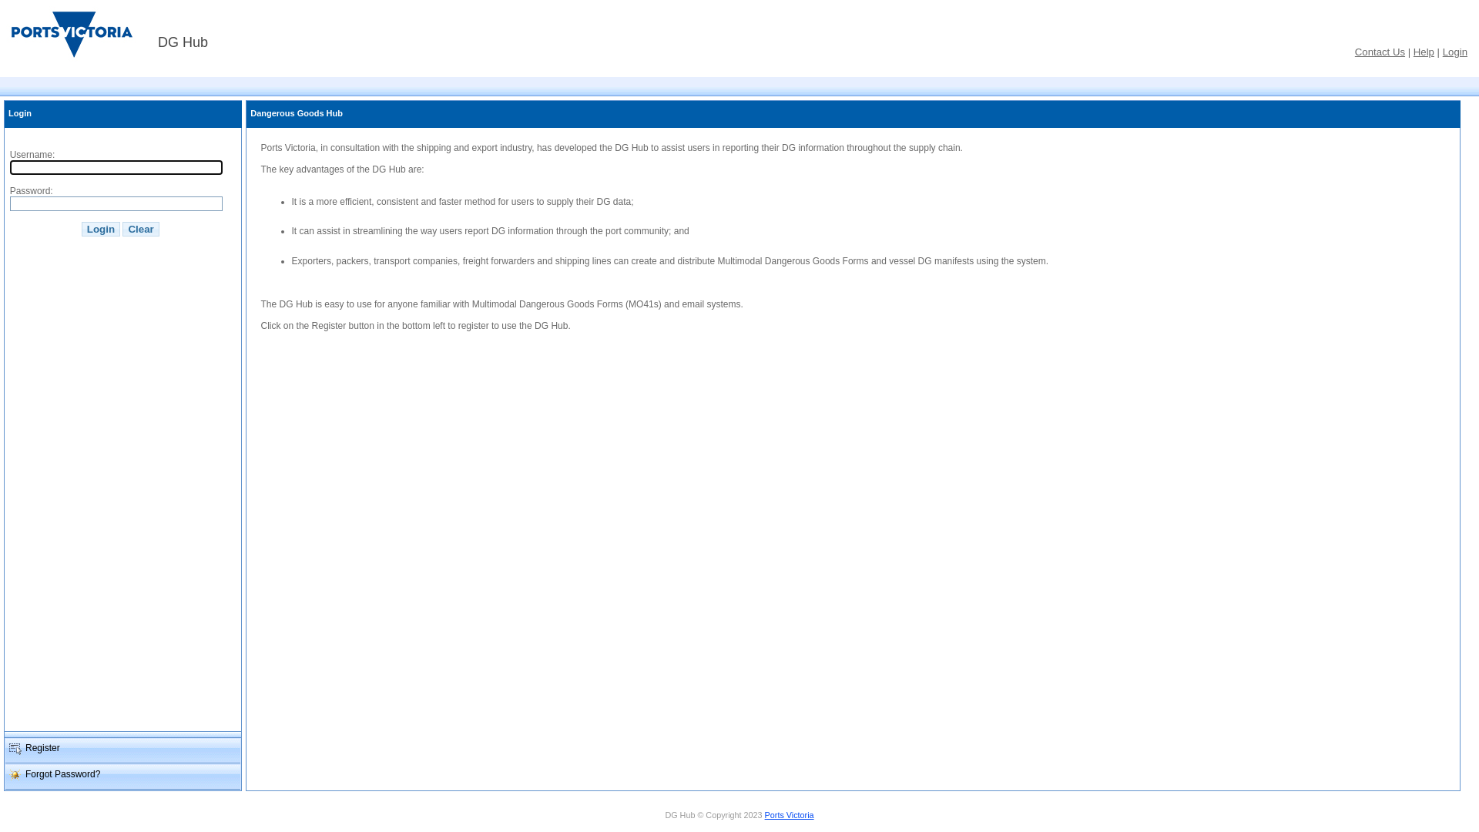 This screenshot has height=832, width=1479. I want to click on Help, so click(1424, 52).